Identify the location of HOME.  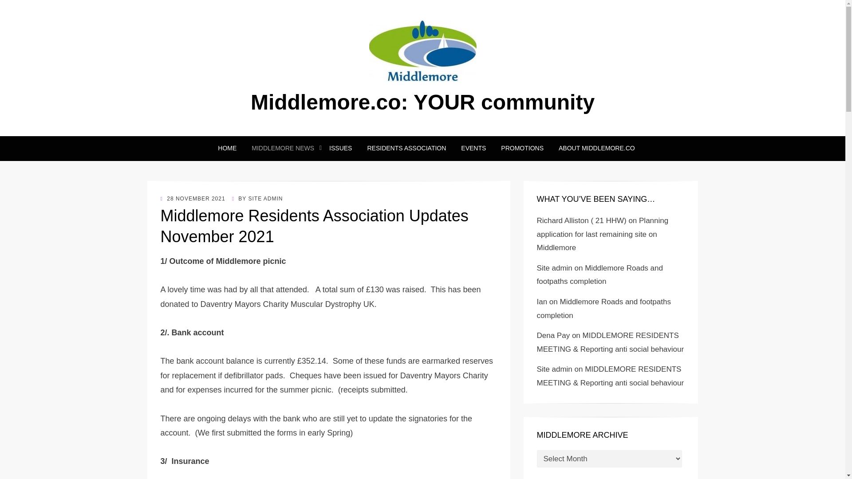
(227, 148).